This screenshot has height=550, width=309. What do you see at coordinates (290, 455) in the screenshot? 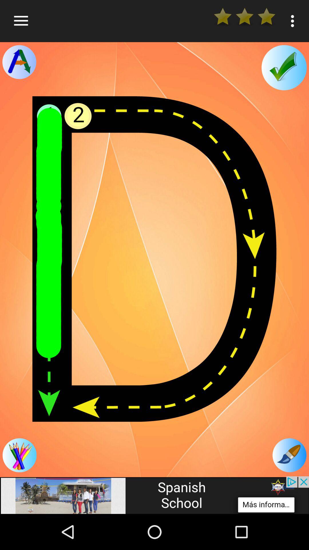
I see `toggle pen mode` at bounding box center [290, 455].